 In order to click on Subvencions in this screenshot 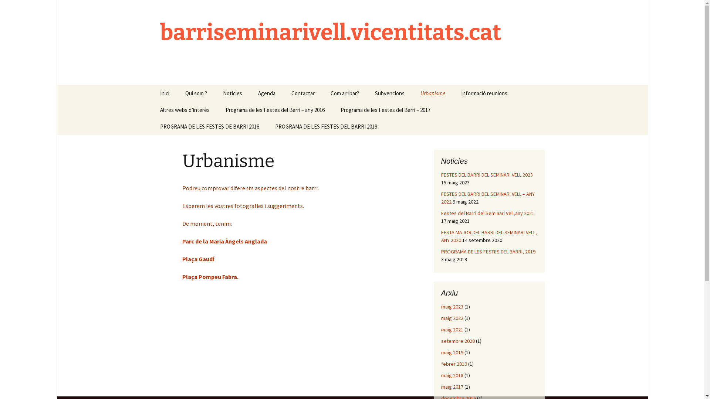, I will do `click(390, 93)`.